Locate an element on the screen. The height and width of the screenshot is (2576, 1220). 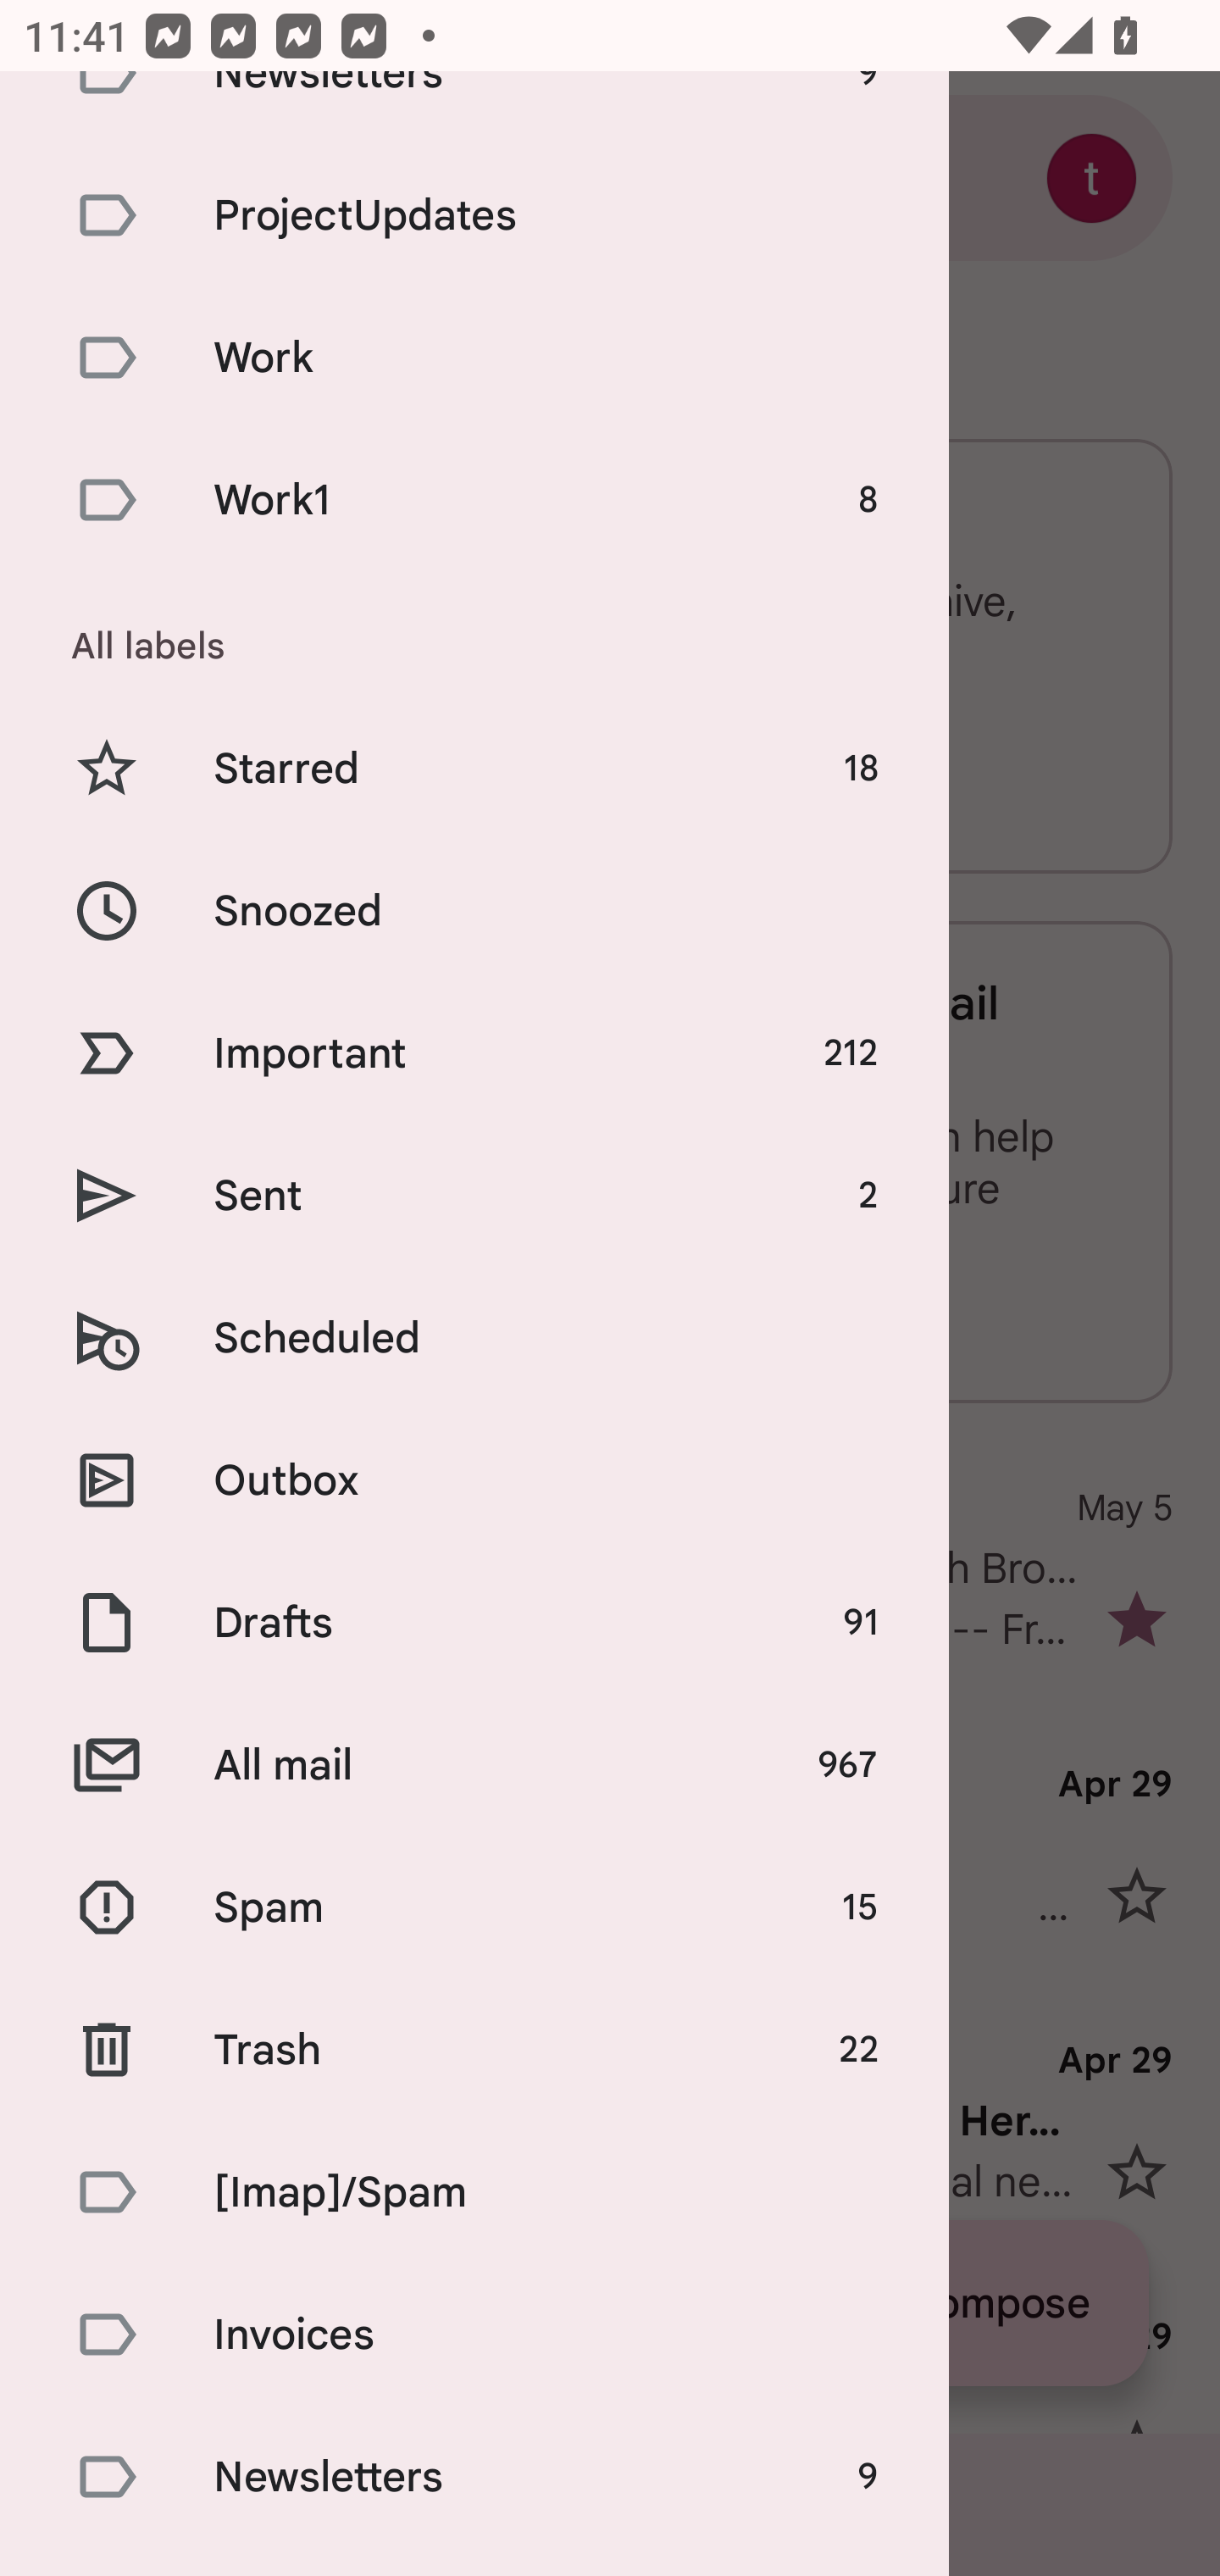
Drafts 91 is located at coordinates (474, 1623).